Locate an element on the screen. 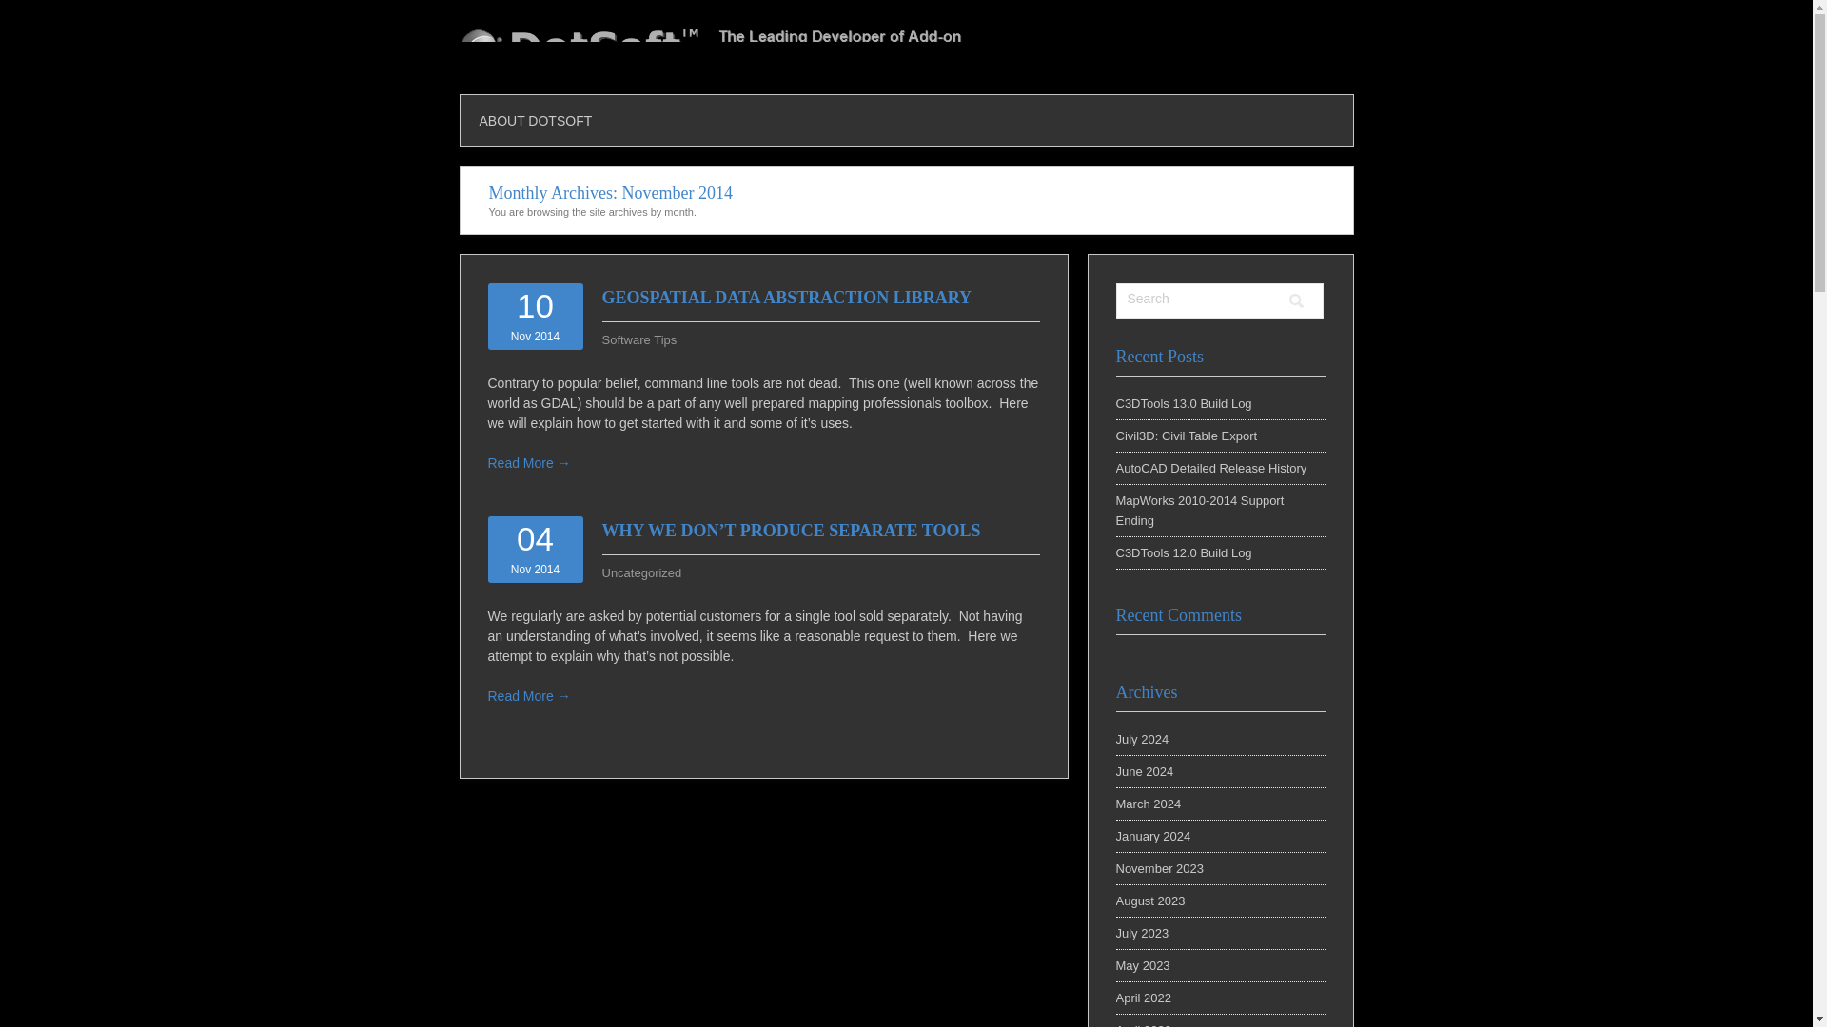 The image size is (1827, 1027). C3DTools 13.0 Build Log is located at coordinates (1183, 403).